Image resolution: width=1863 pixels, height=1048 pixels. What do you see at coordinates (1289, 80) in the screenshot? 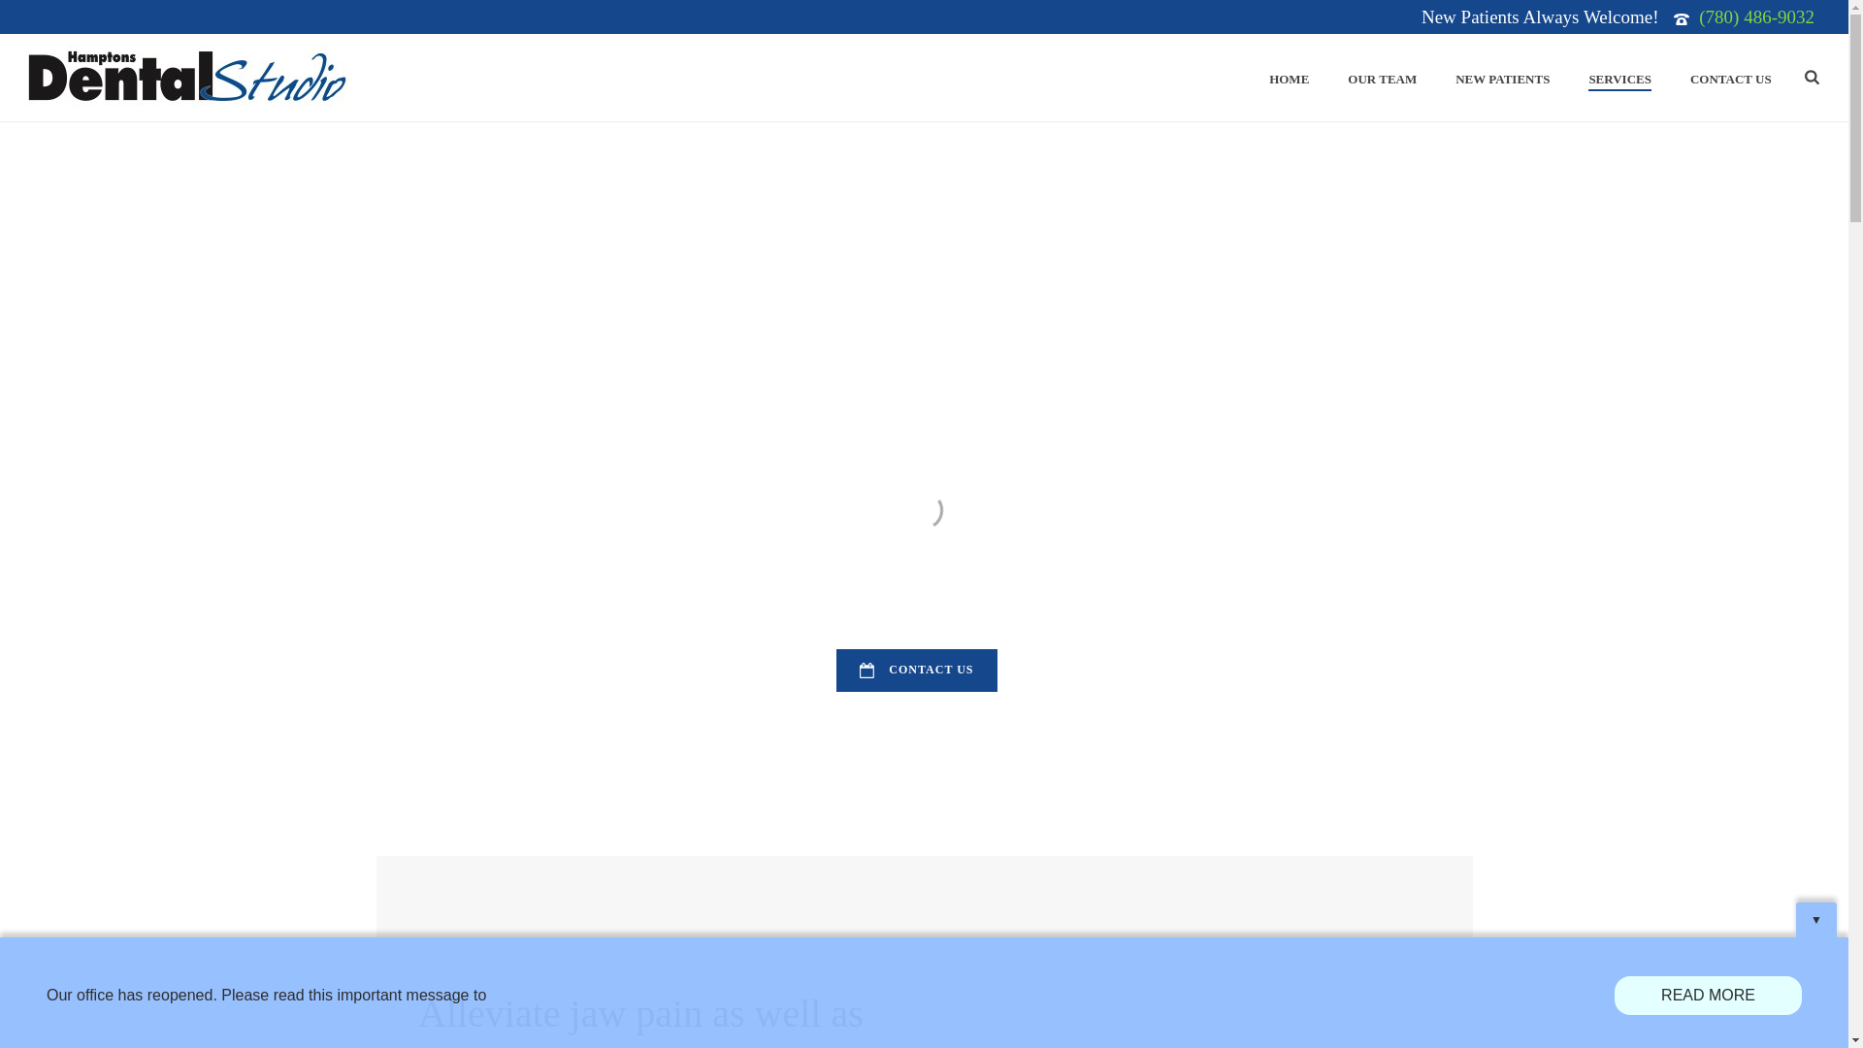
I see `HOME` at bounding box center [1289, 80].